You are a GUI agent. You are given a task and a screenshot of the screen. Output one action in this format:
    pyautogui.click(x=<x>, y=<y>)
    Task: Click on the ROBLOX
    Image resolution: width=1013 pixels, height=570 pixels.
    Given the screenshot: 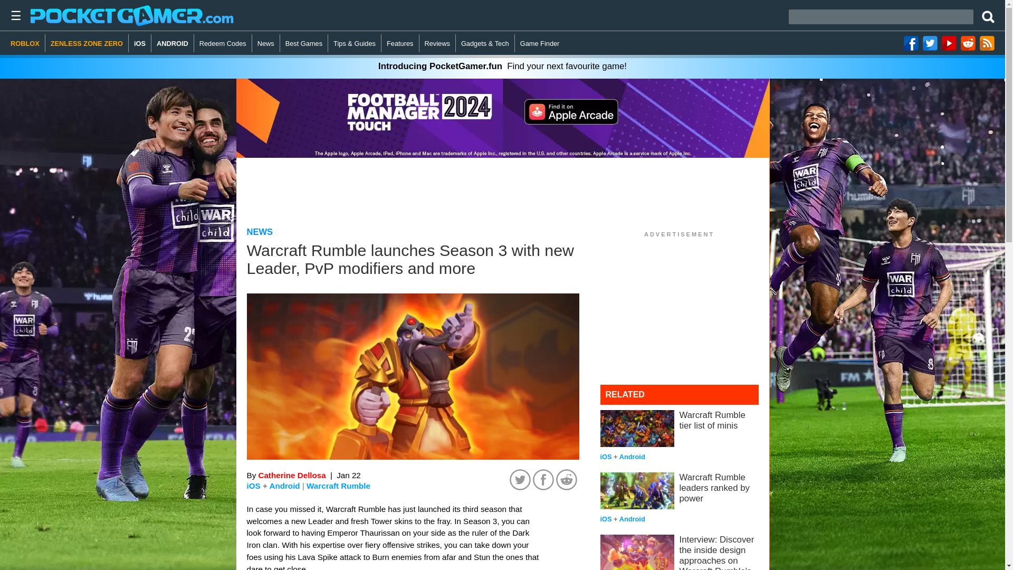 What is the action you would take?
    pyautogui.click(x=27, y=43)
    